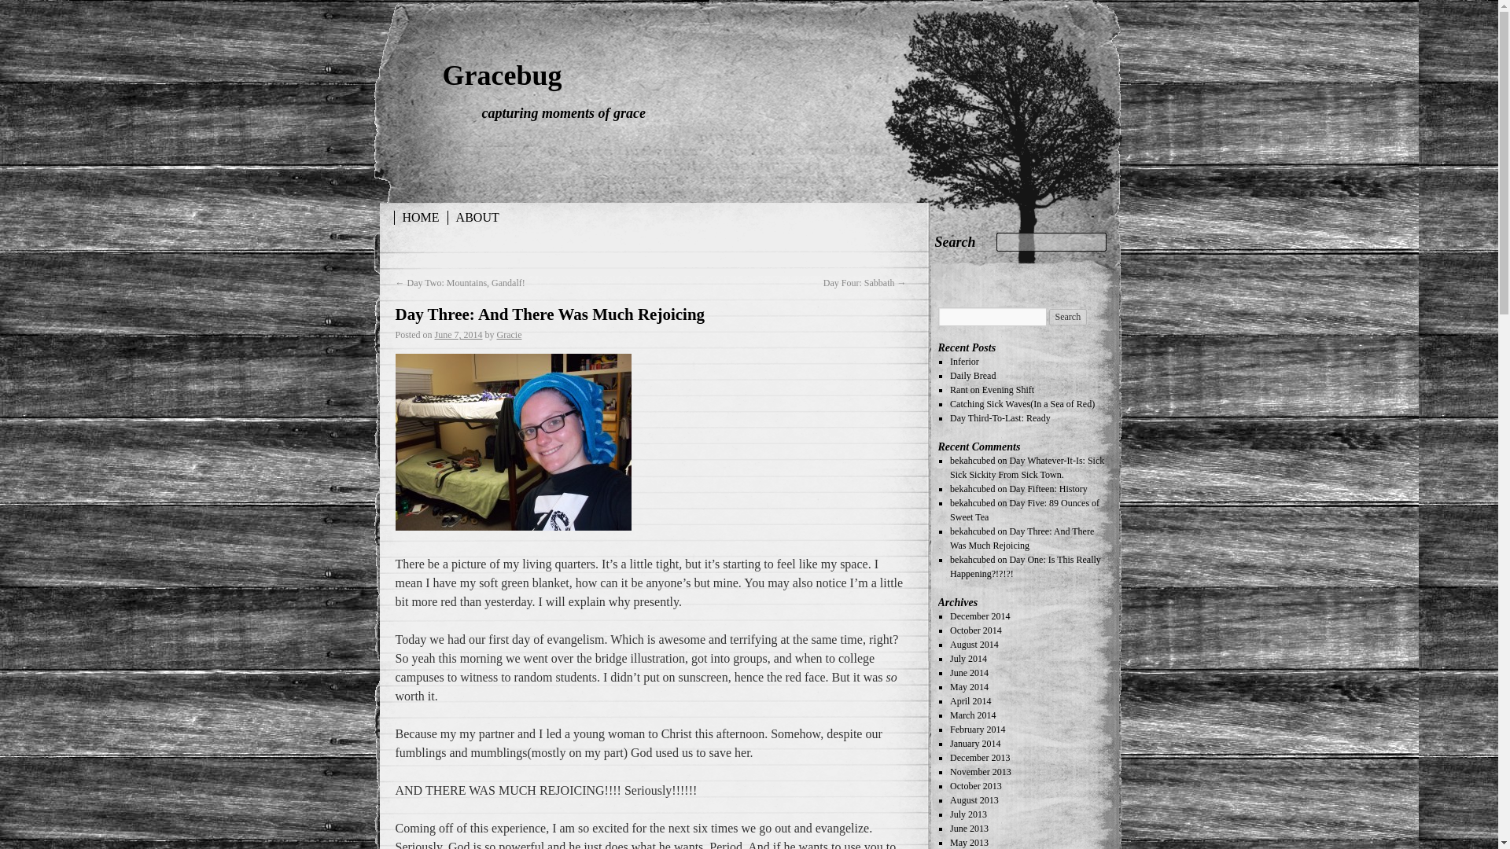 Image resolution: width=1510 pixels, height=849 pixels. Describe the element at coordinates (972, 560) in the screenshot. I see `bekahcubed` at that location.